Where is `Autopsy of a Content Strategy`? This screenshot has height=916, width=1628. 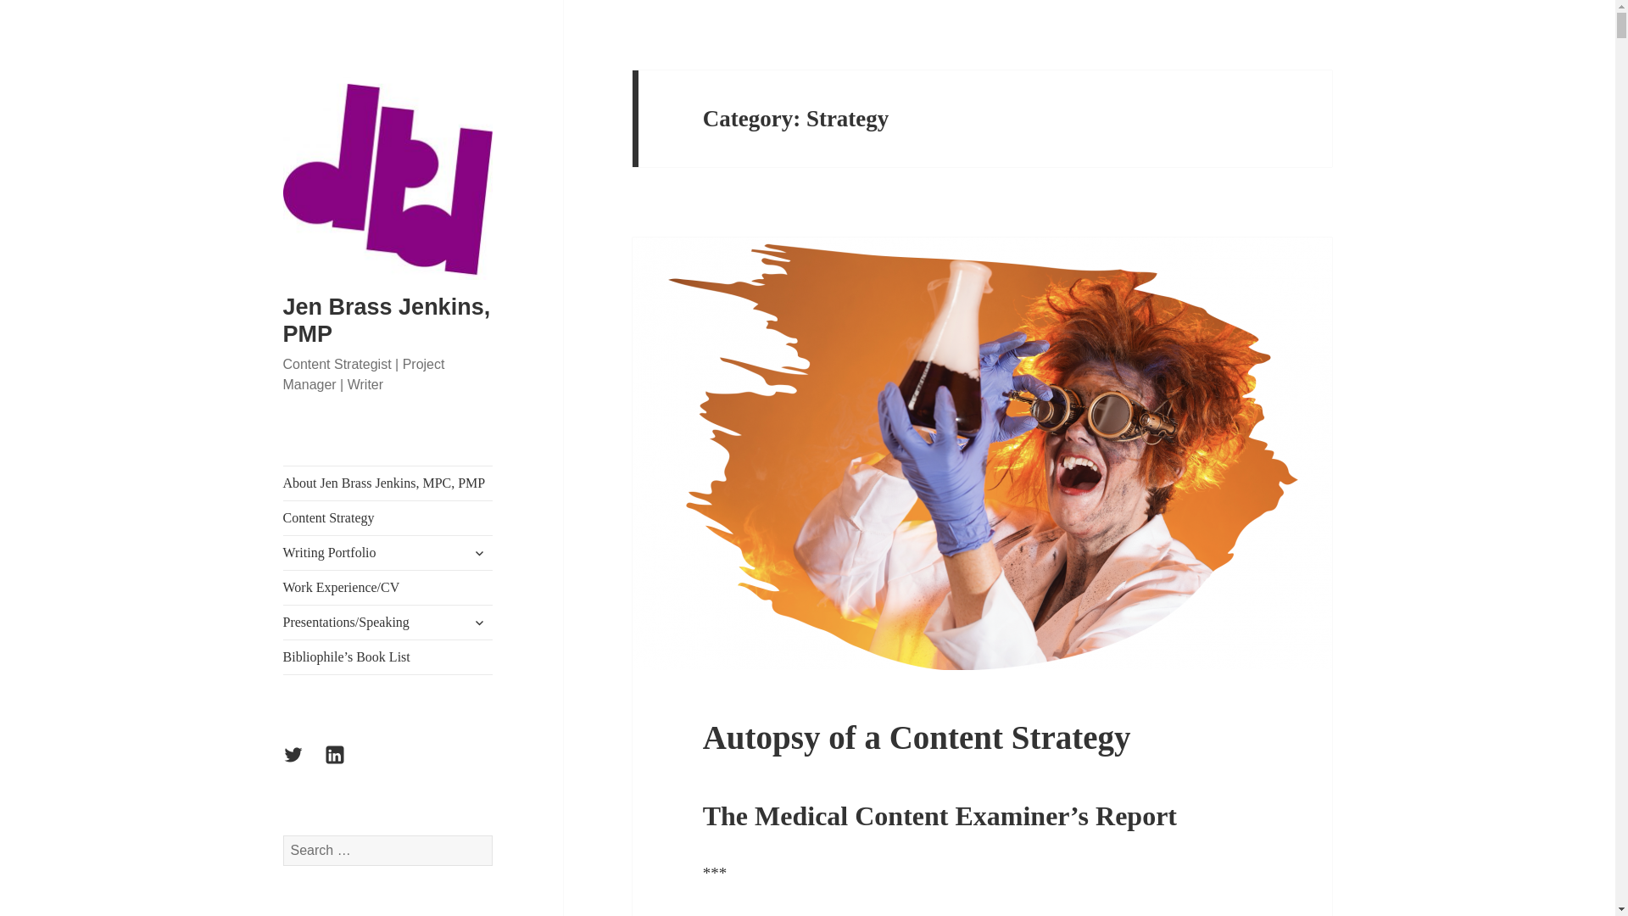 Autopsy of a Content Strategy is located at coordinates (917, 737).